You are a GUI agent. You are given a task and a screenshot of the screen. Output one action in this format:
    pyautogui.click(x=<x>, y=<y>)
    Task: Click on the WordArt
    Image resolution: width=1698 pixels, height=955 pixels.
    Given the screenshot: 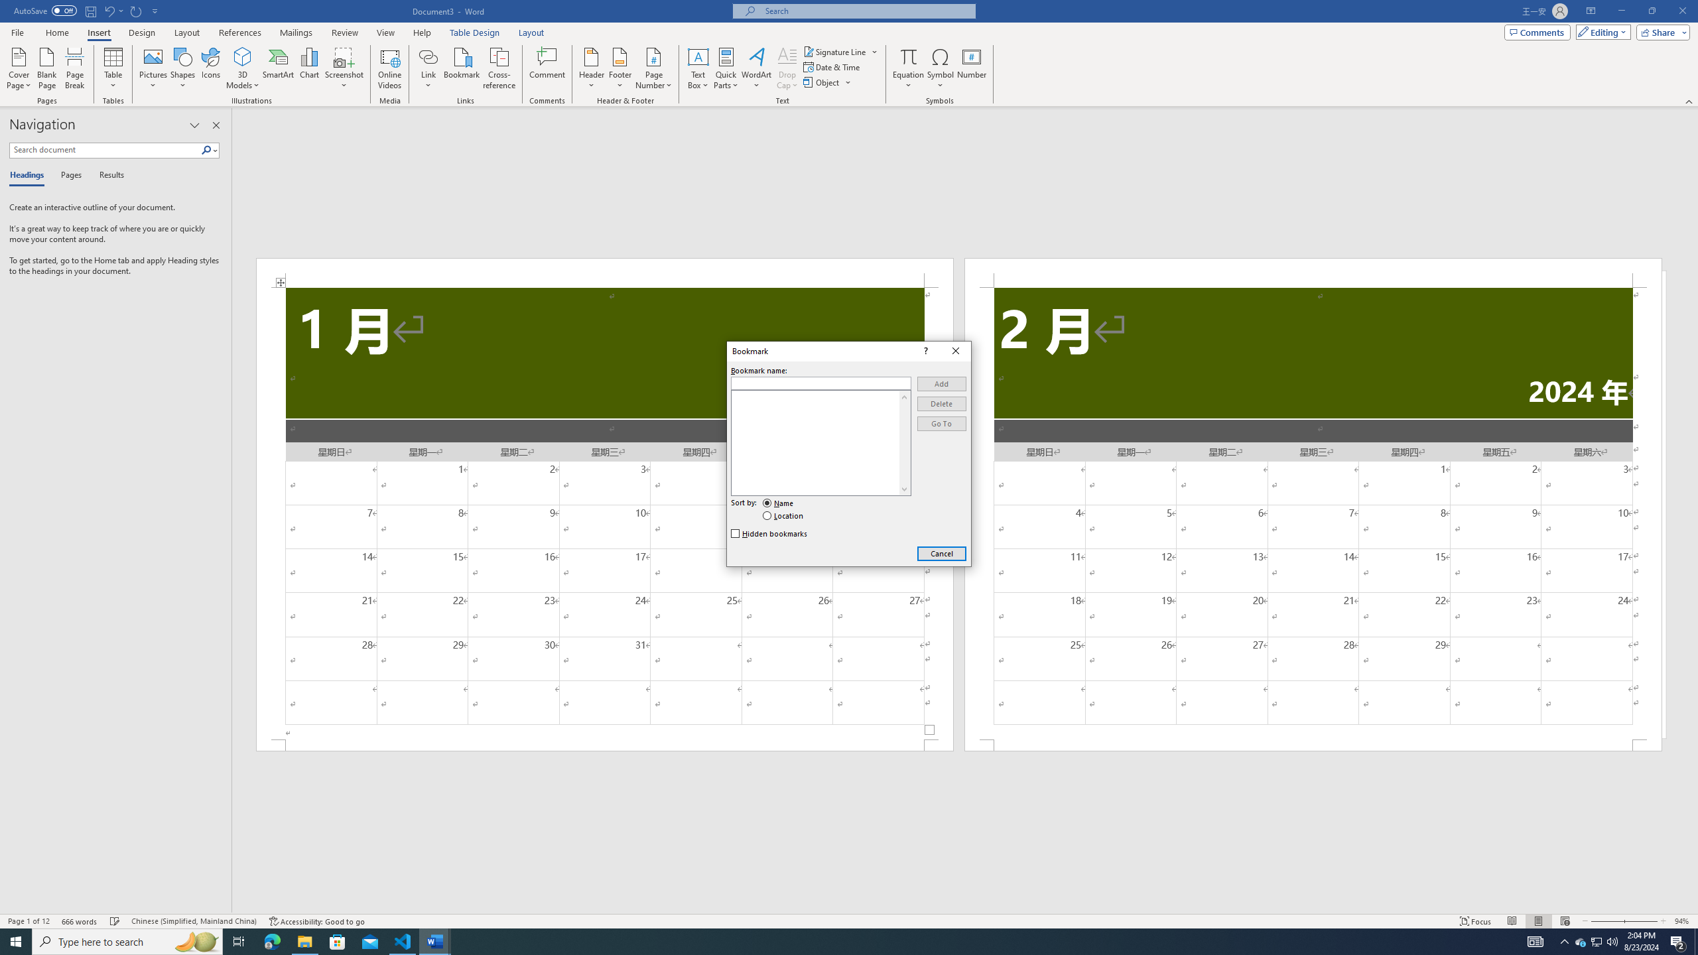 What is the action you would take?
    pyautogui.click(x=756, y=68)
    